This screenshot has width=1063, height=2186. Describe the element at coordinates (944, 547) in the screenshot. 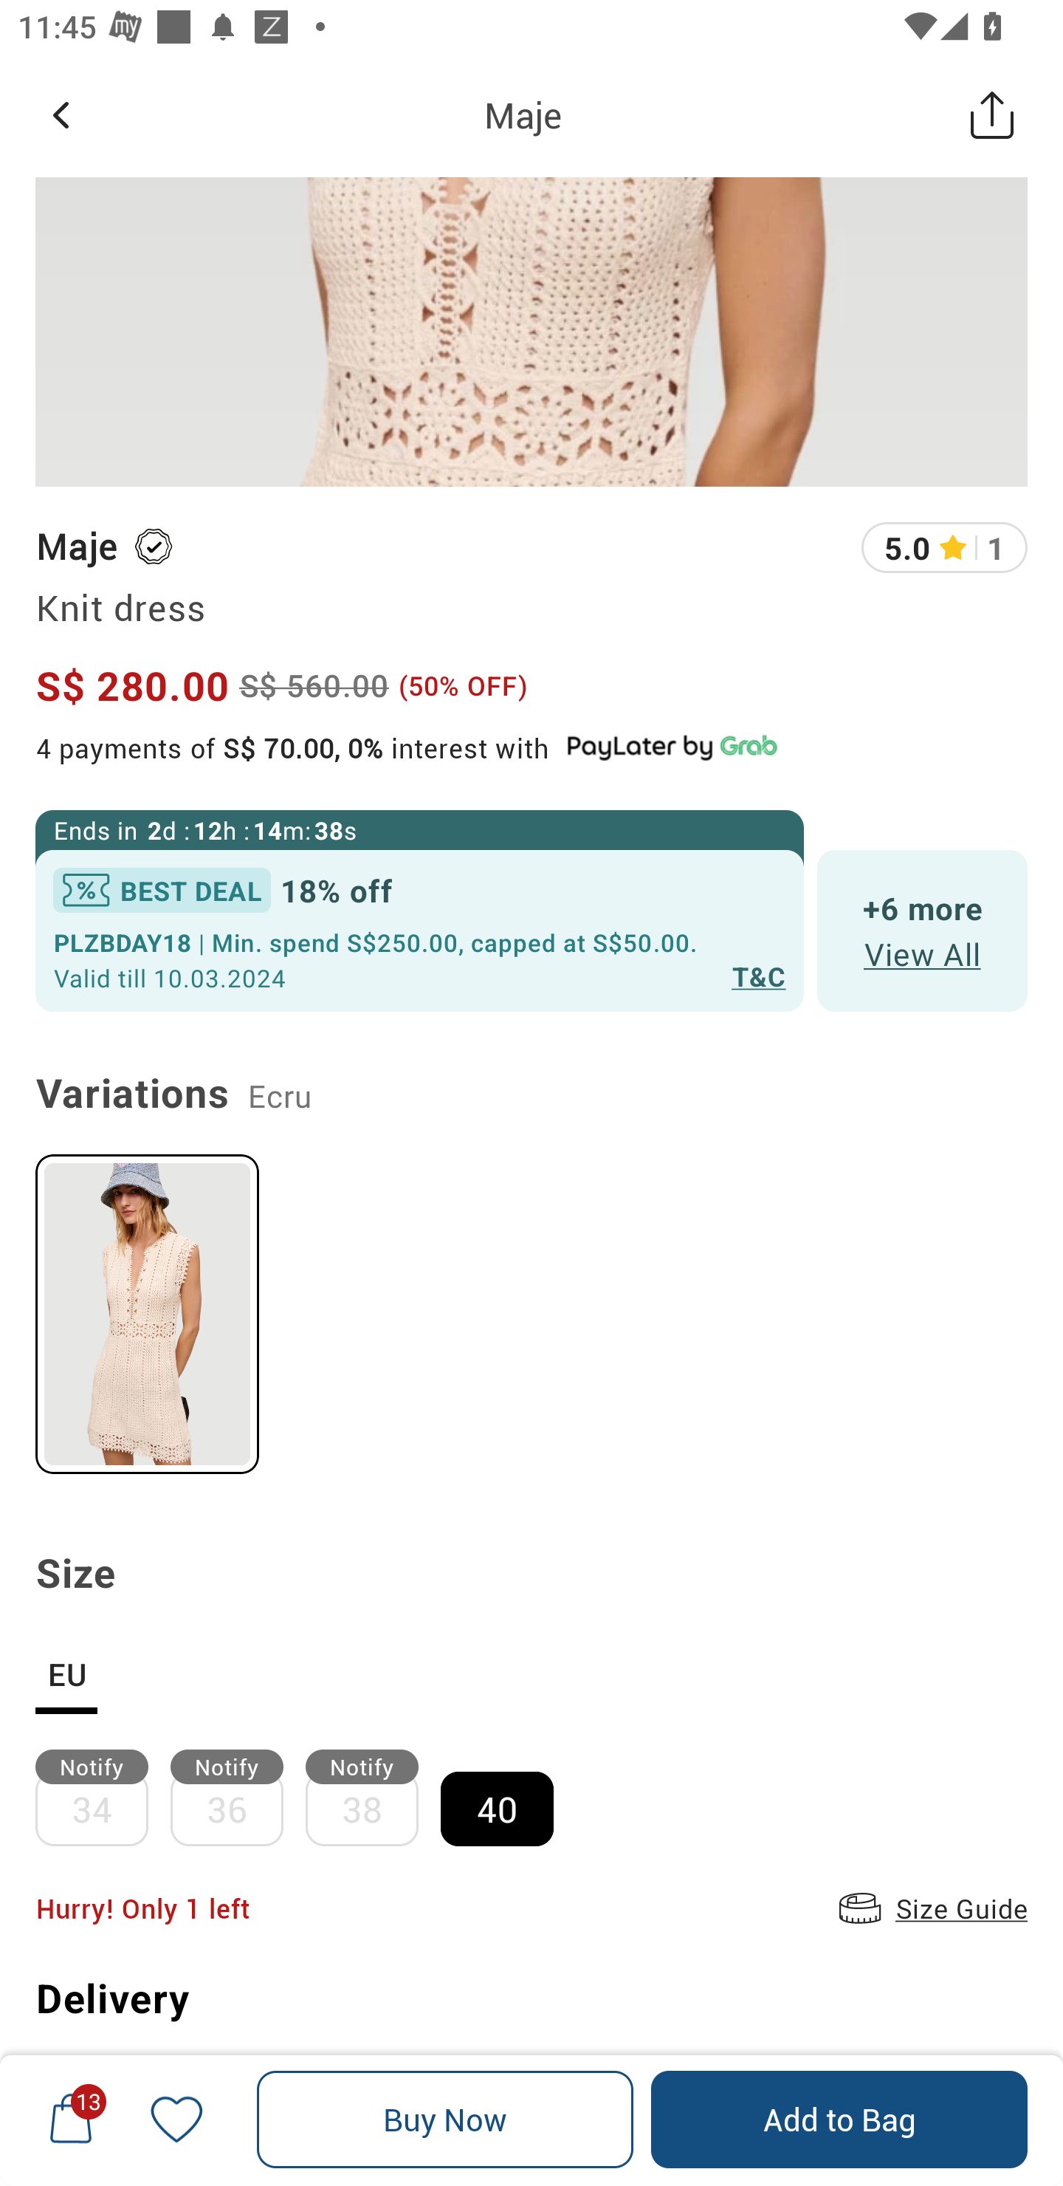

I see `5.0 1` at that location.